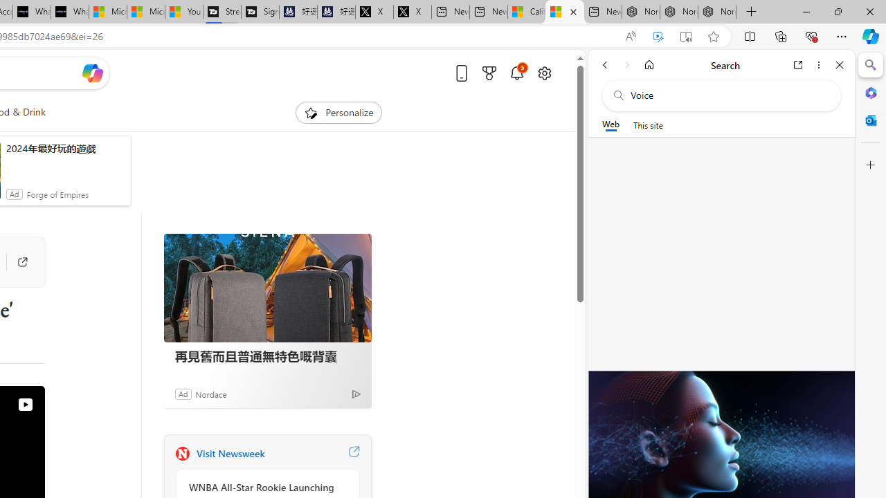 Image resolution: width=886 pixels, height=498 pixels. What do you see at coordinates (871, 165) in the screenshot?
I see `Customize` at bounding box center [871, 165].